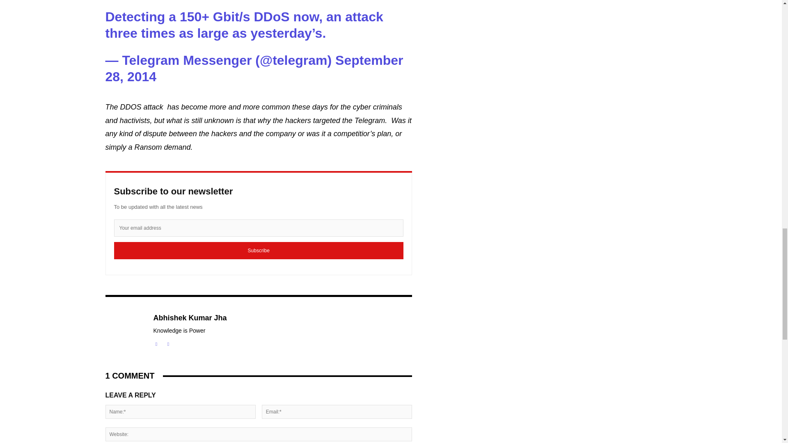 The height and width of the screenshot is (443, 788). I want to click on September 28, 2014, so click(254, 68).